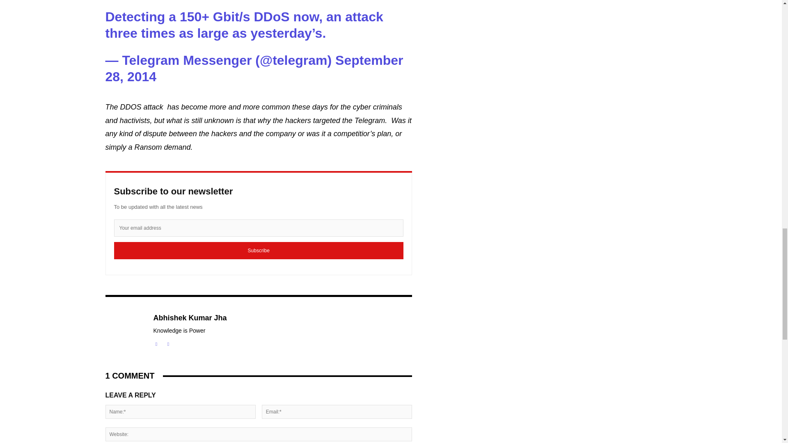 The height and width of the screenshot is (443, 788). I want to click on September 28, 2014, so click(254, 68).